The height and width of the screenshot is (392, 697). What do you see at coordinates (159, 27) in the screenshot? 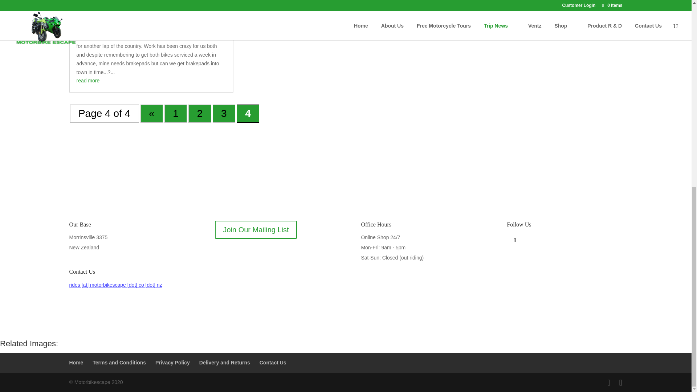
I see `Trips` at bounding box center [159, 27].